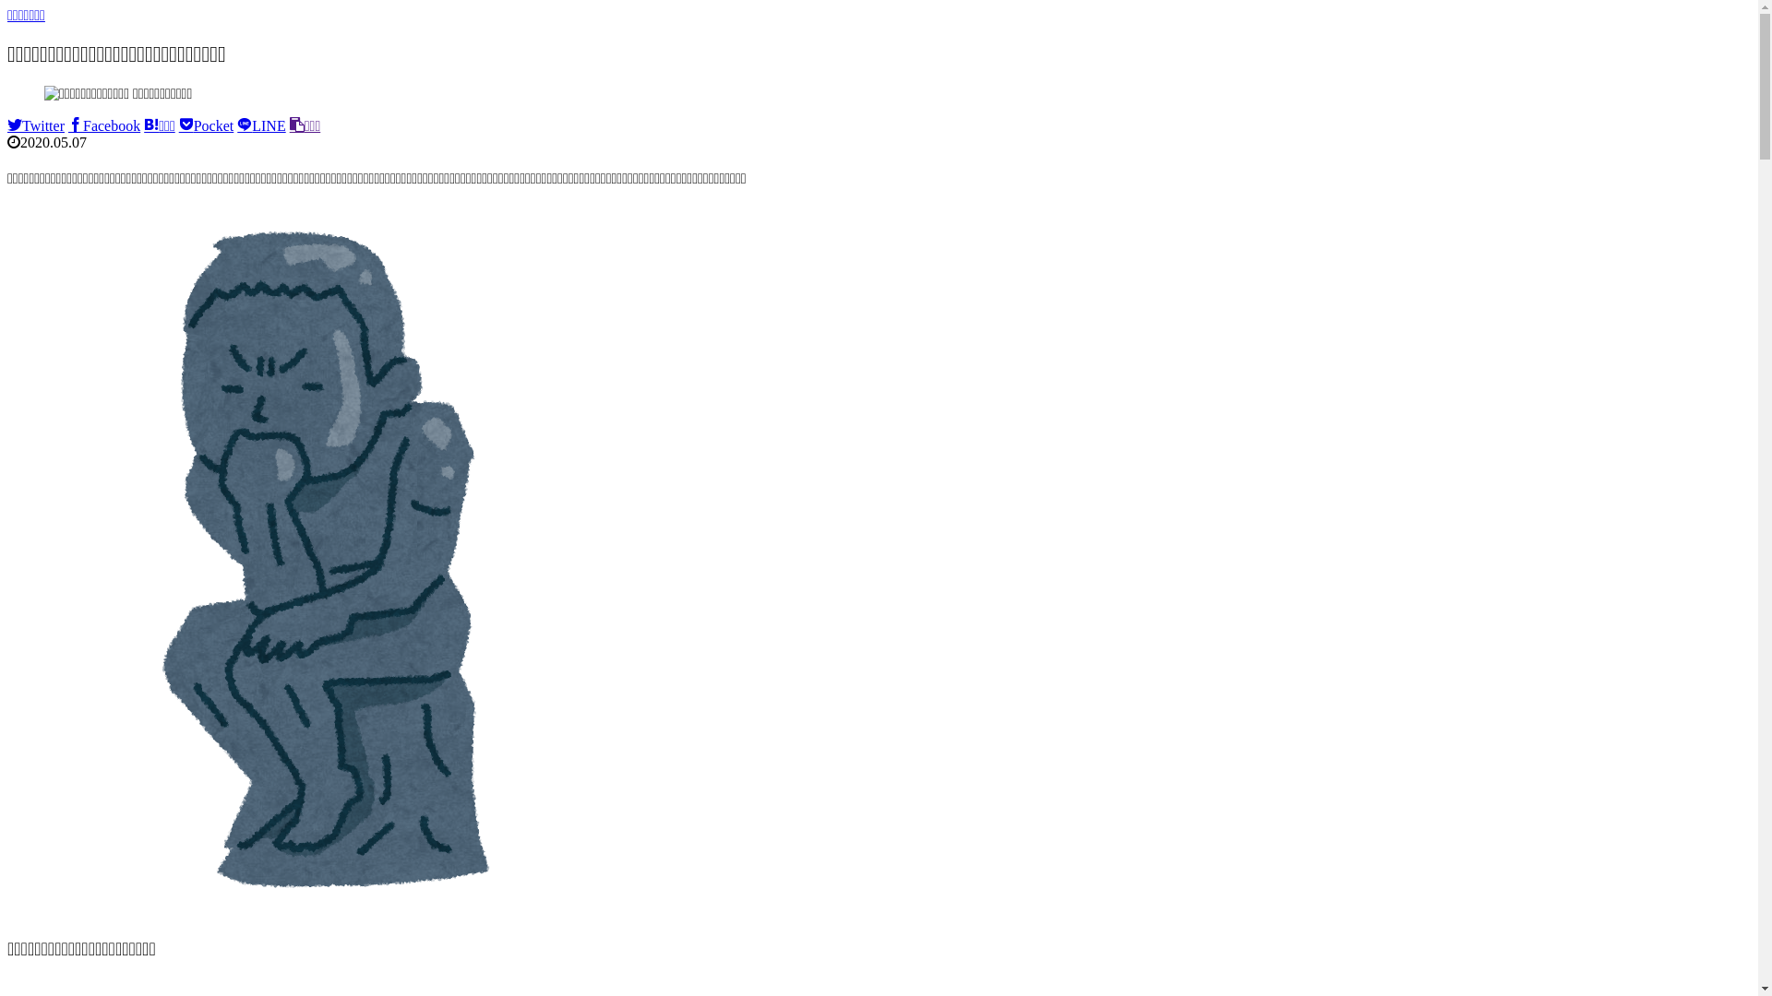 Image resolution: width=1772 pixels, height=996 pixels. What do you see at coordinates (36, 125) in the screenshot?
I see `Twitter` at bounding box center [36, 125].